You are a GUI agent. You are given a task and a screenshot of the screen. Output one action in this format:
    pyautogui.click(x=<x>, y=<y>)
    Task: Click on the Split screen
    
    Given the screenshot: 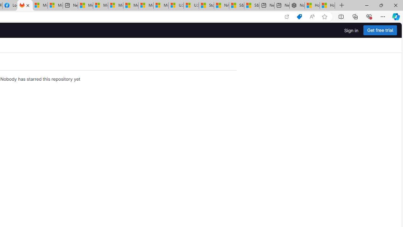 What is the action you would take?
    pyautogui.click(x=341, y=16)
    